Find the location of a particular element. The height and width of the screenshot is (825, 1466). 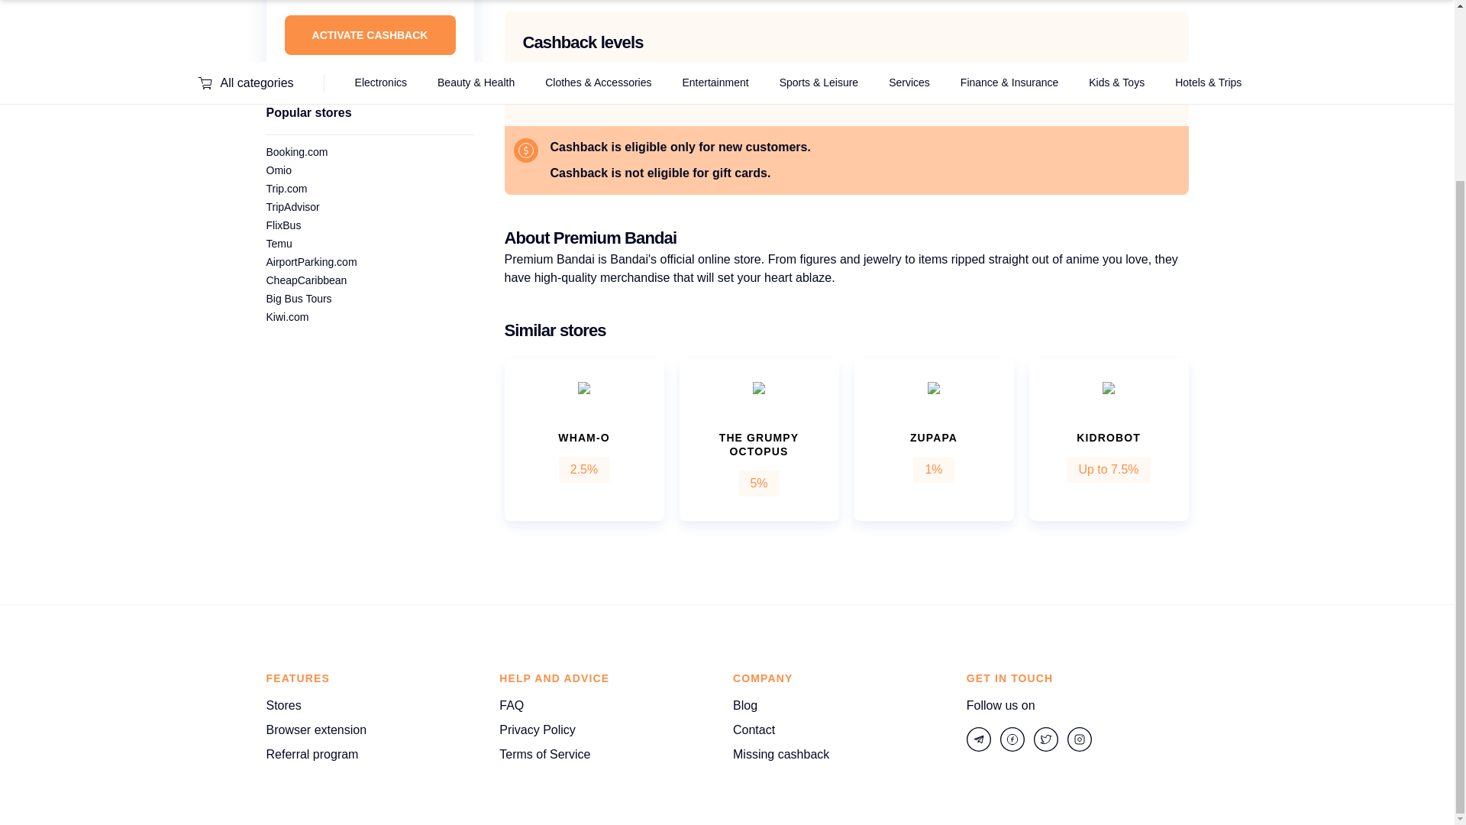

Big Bus Tours is located at coordinates (298, 298).